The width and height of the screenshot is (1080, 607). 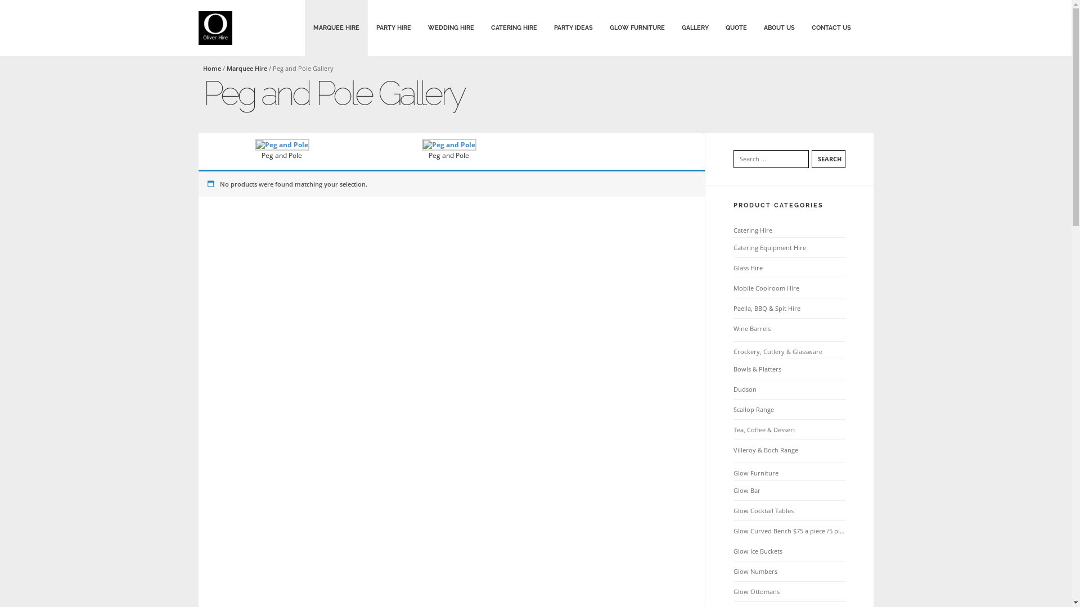 What do you see at coordinates (767, 308) in the screenshot?
I see `Paella, BBQ & Spit Hire` at bounding box center [767, 308].